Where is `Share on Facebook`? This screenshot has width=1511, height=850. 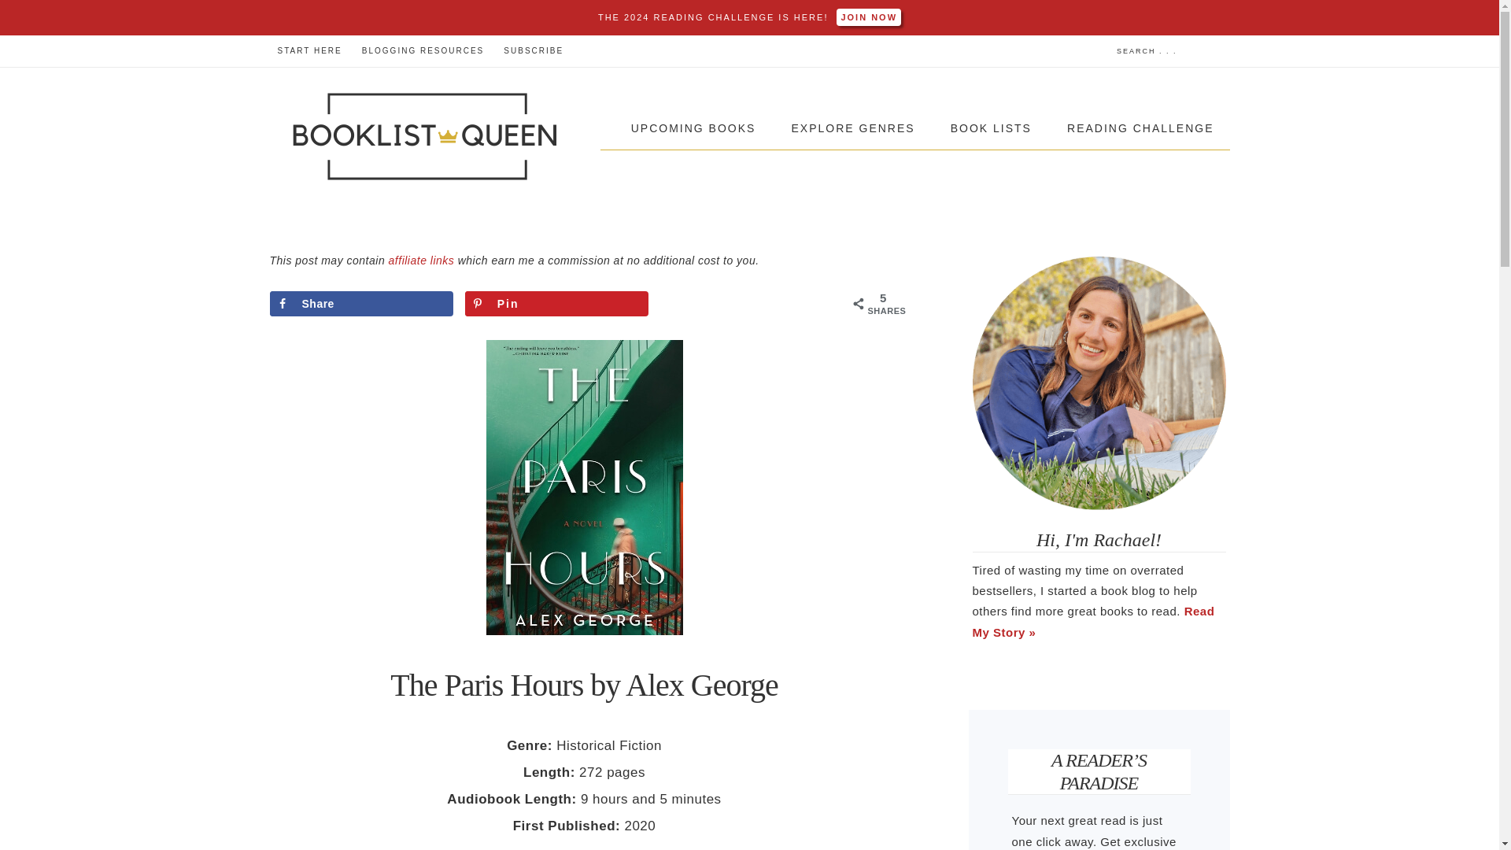 Share on Facebook is located at coordinates (360, 304).